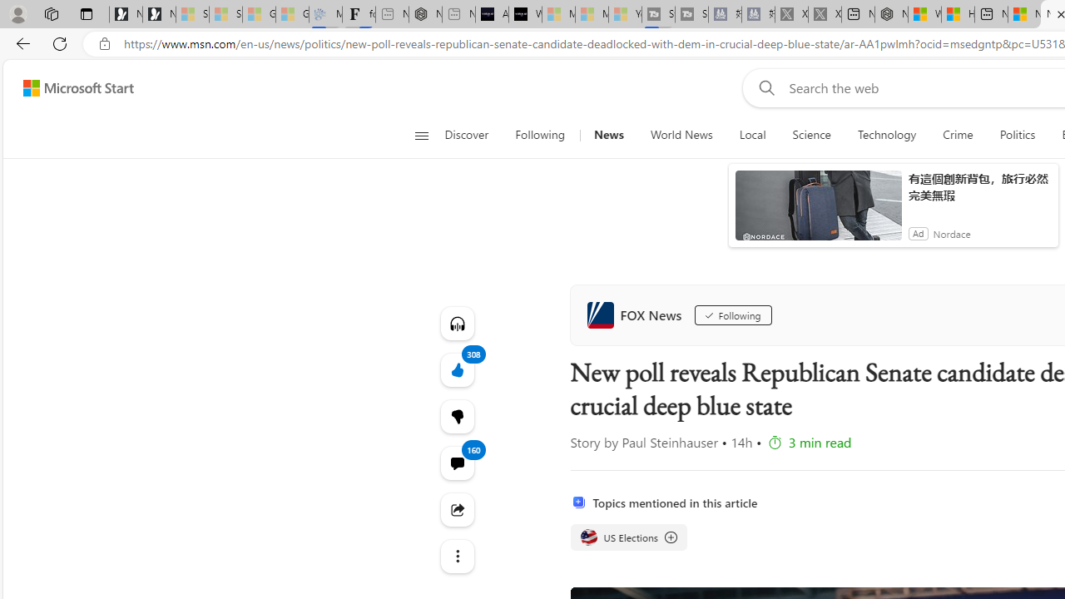  What do you see at coordinates (752, 135) in the screenshot?
I see `Local` at bounding box center [752, 135].